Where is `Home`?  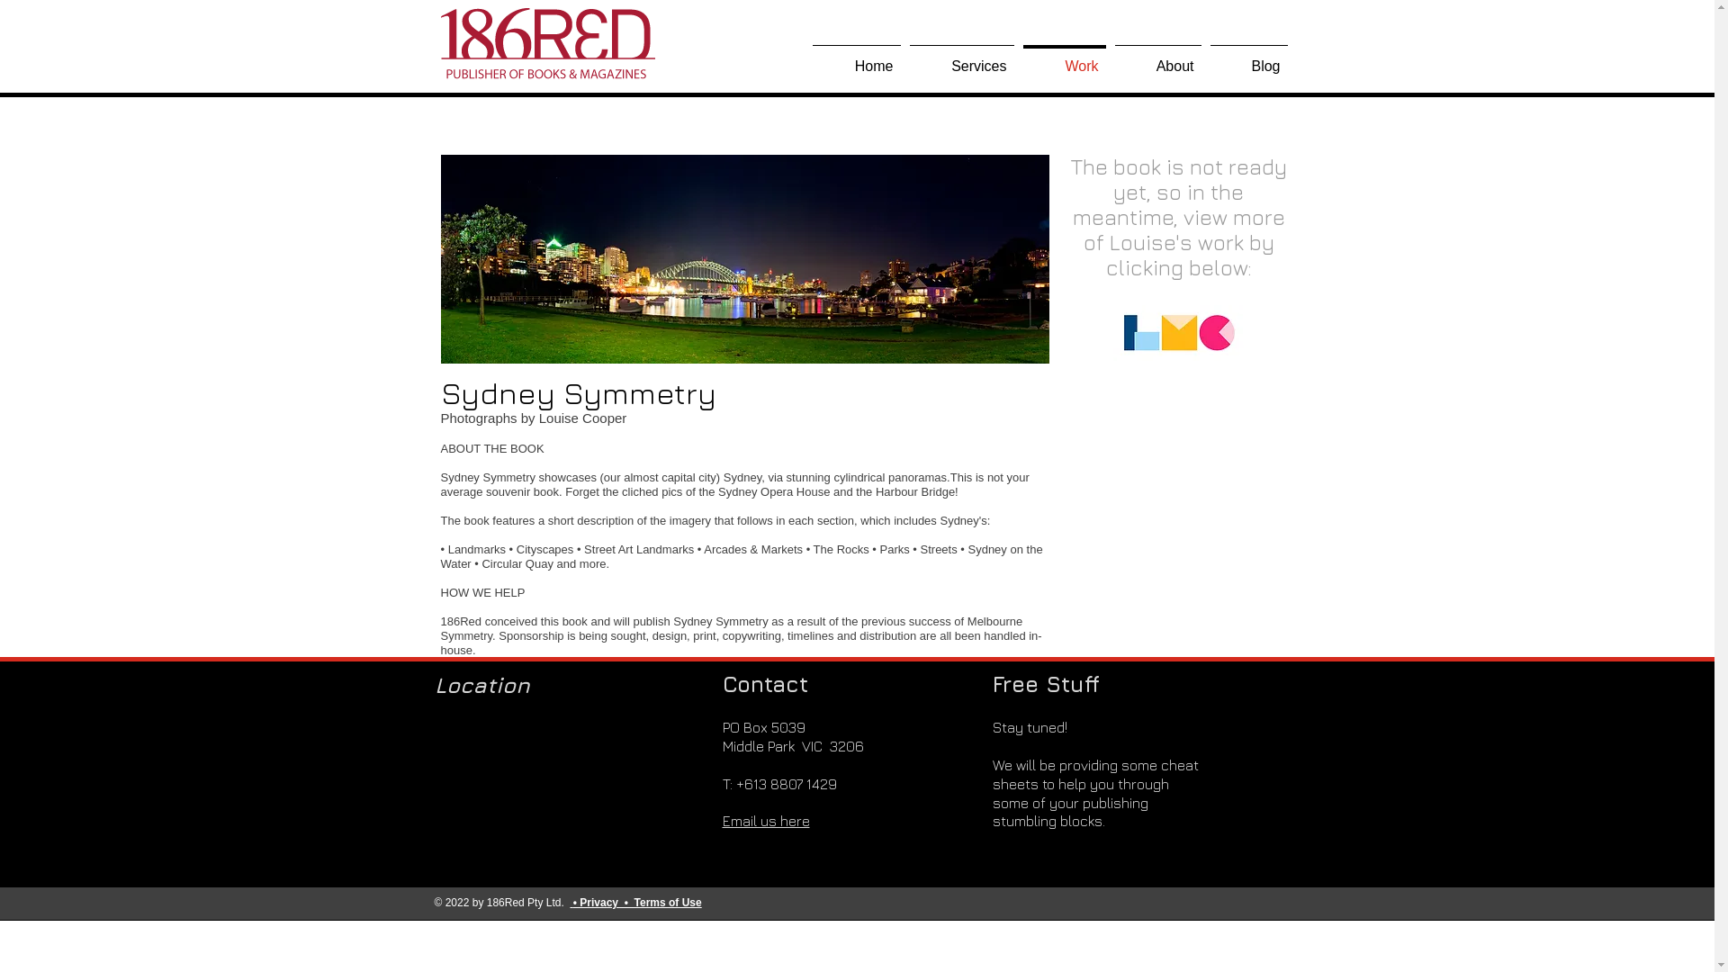 Home is located at coordinates (857, 58).